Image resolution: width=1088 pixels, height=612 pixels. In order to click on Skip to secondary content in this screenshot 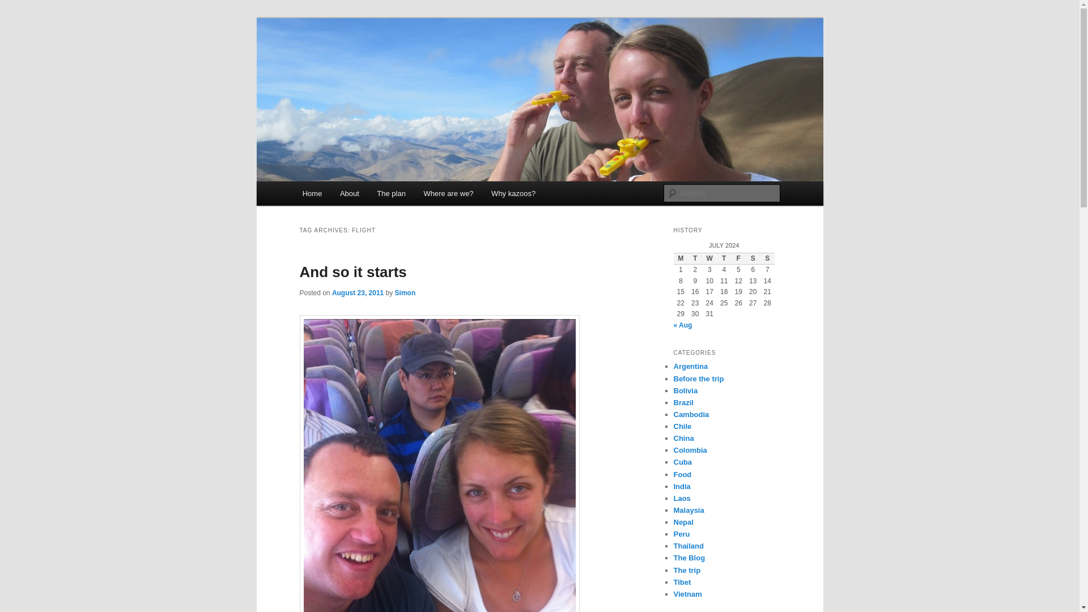, I will do `click(358, 195)`.